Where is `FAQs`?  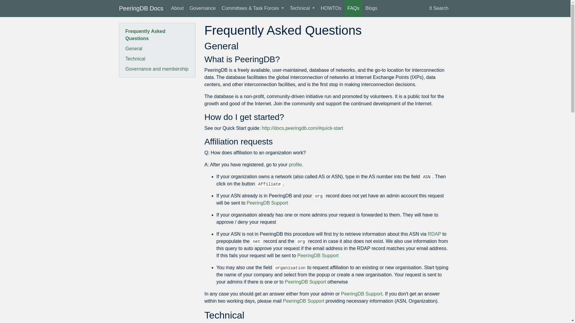 FAQs is located at coordinates (353, 8).